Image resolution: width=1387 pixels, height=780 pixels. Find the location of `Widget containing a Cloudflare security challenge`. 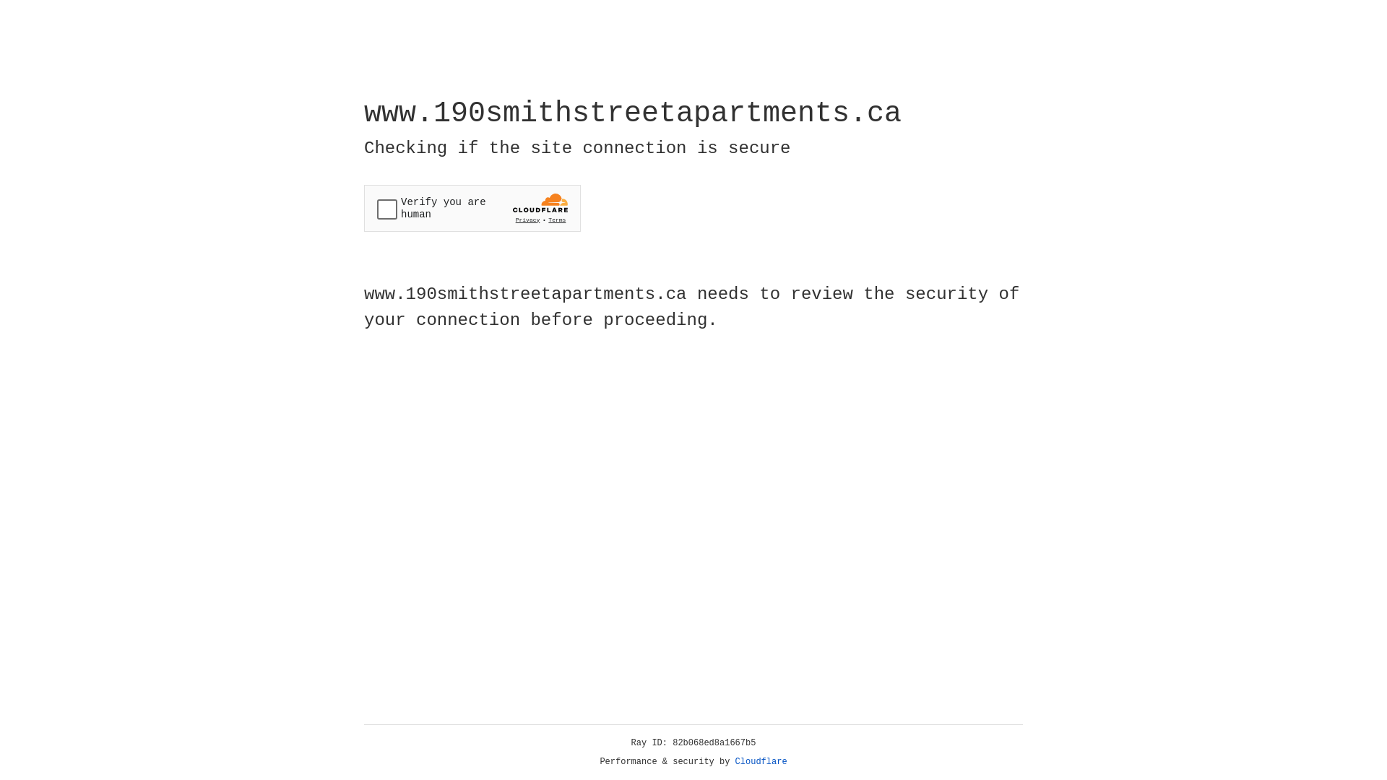

Widget containing a Cloudflare security challenge is located at coordinates (472, 208).